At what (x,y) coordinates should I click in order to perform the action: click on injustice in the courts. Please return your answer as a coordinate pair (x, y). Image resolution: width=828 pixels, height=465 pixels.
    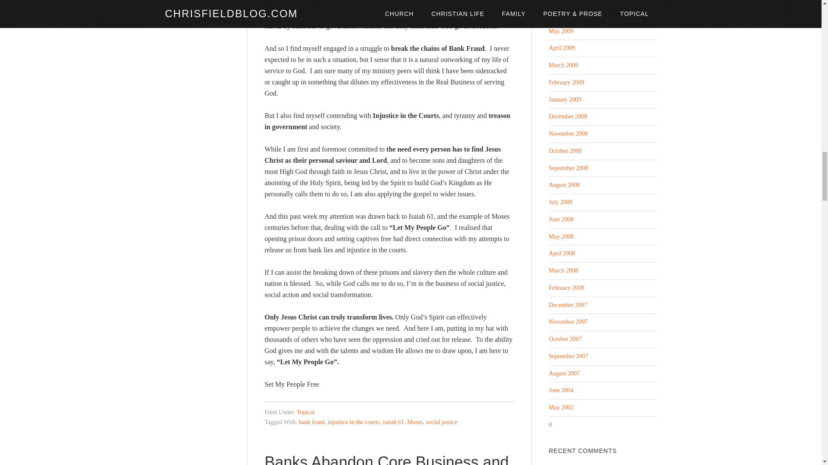
    Looking at the image, I should click on (354, 422).